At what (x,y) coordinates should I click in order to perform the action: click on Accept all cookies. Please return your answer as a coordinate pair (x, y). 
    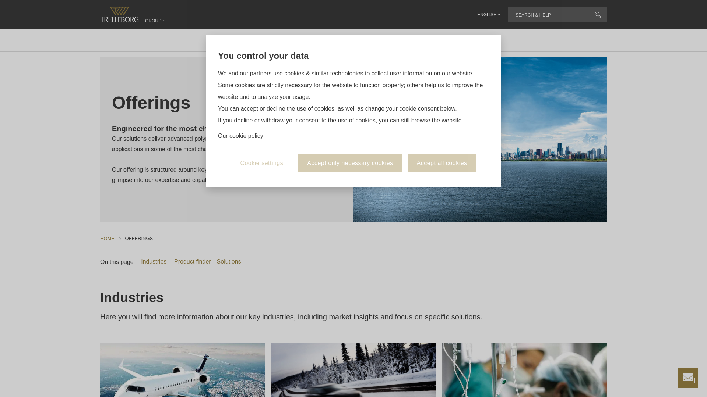
    Looking at the image, I should click on (442, 163).